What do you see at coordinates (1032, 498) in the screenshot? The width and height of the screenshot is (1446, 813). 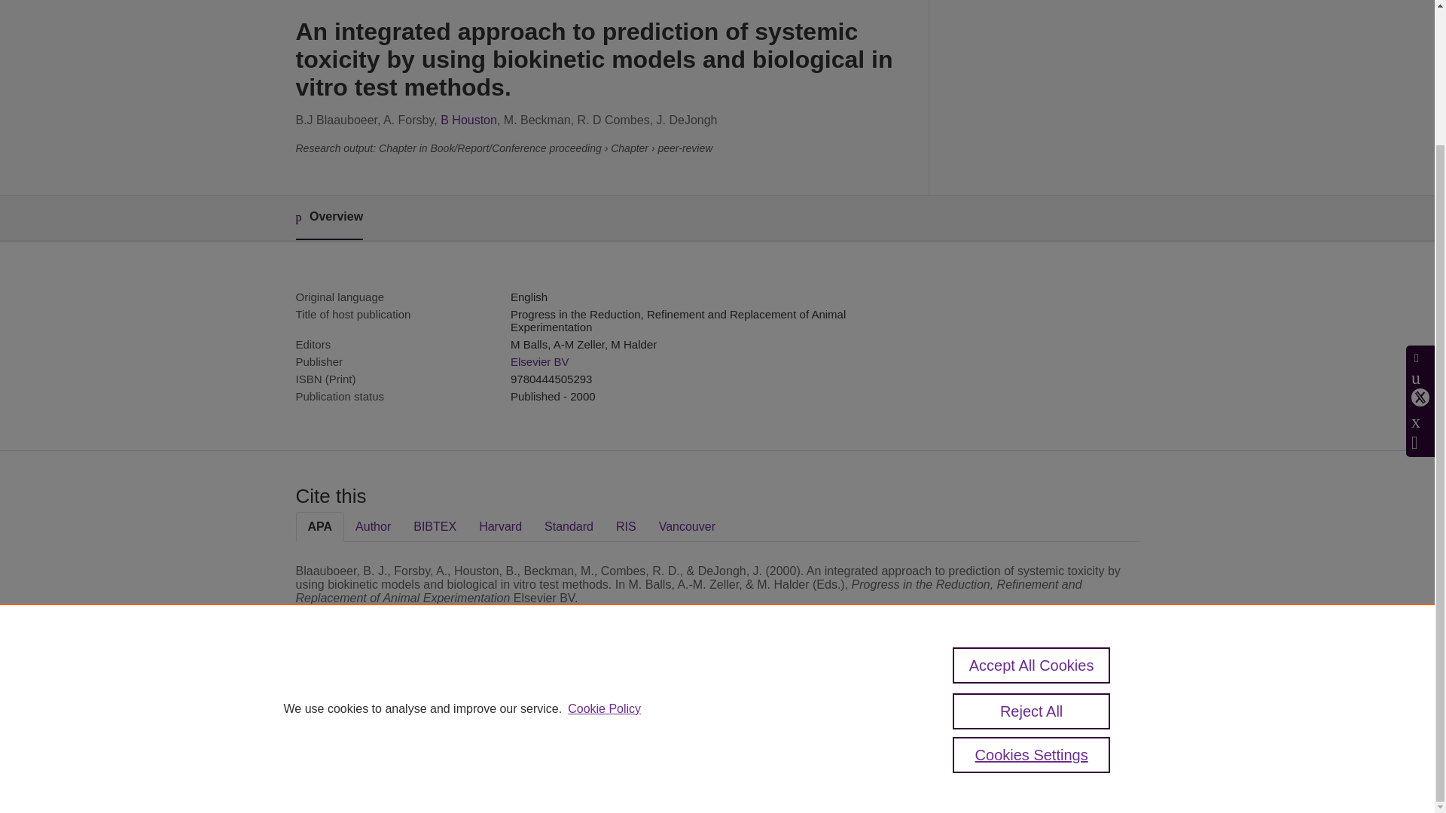 I see `Accept All Cookies` at bounding box center [1032, 498].